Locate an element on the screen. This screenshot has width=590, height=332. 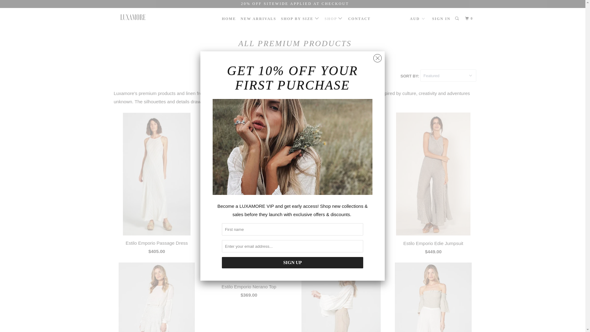
Estilo Emporio Nerano Top
$369.00 is located at coordinates (249, 282).